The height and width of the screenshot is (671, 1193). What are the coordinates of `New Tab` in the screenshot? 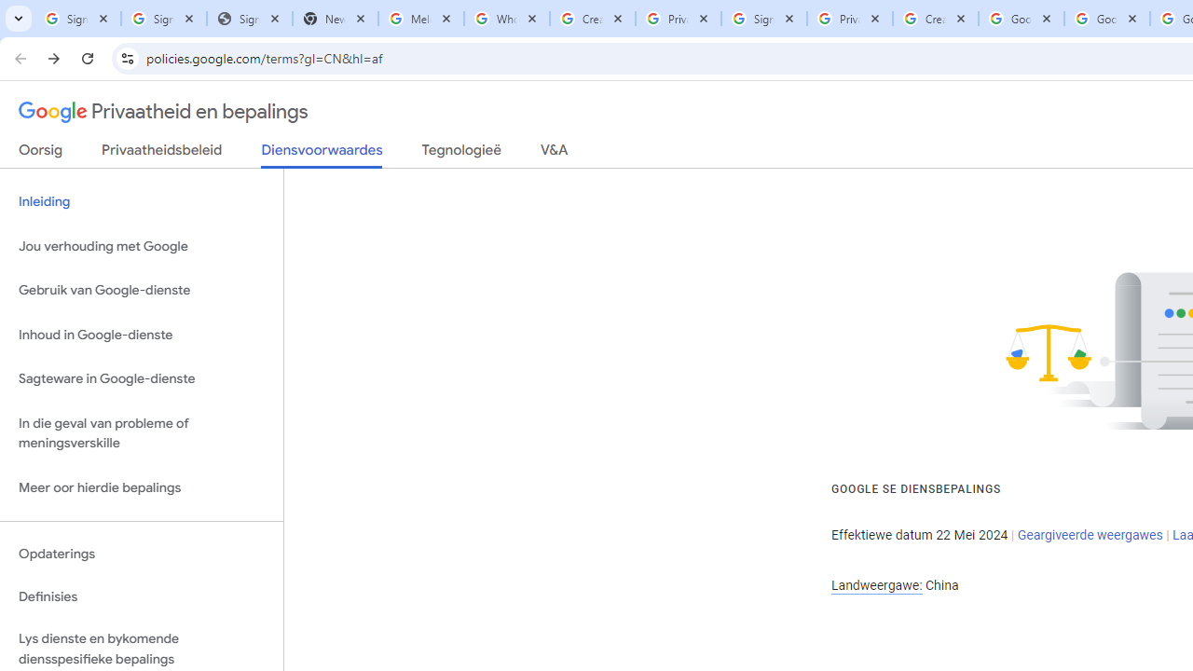 It's located at (335, 19).